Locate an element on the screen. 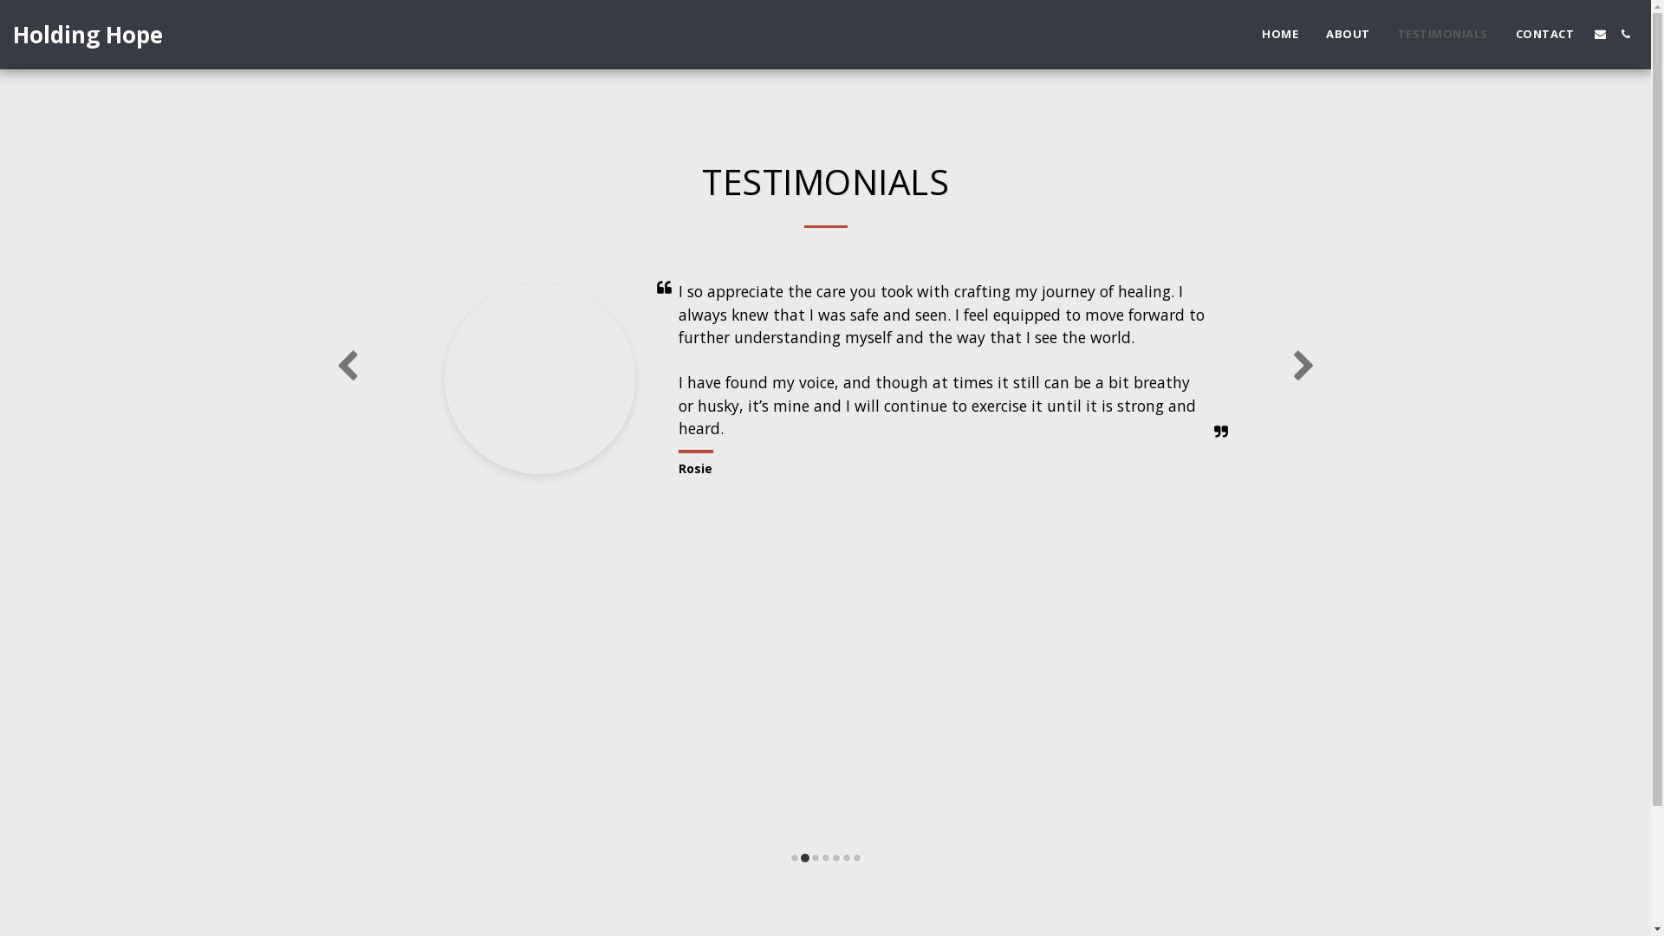 This screenshot has height=936, width=1664. HOME is located at coordinates (1280, 34).